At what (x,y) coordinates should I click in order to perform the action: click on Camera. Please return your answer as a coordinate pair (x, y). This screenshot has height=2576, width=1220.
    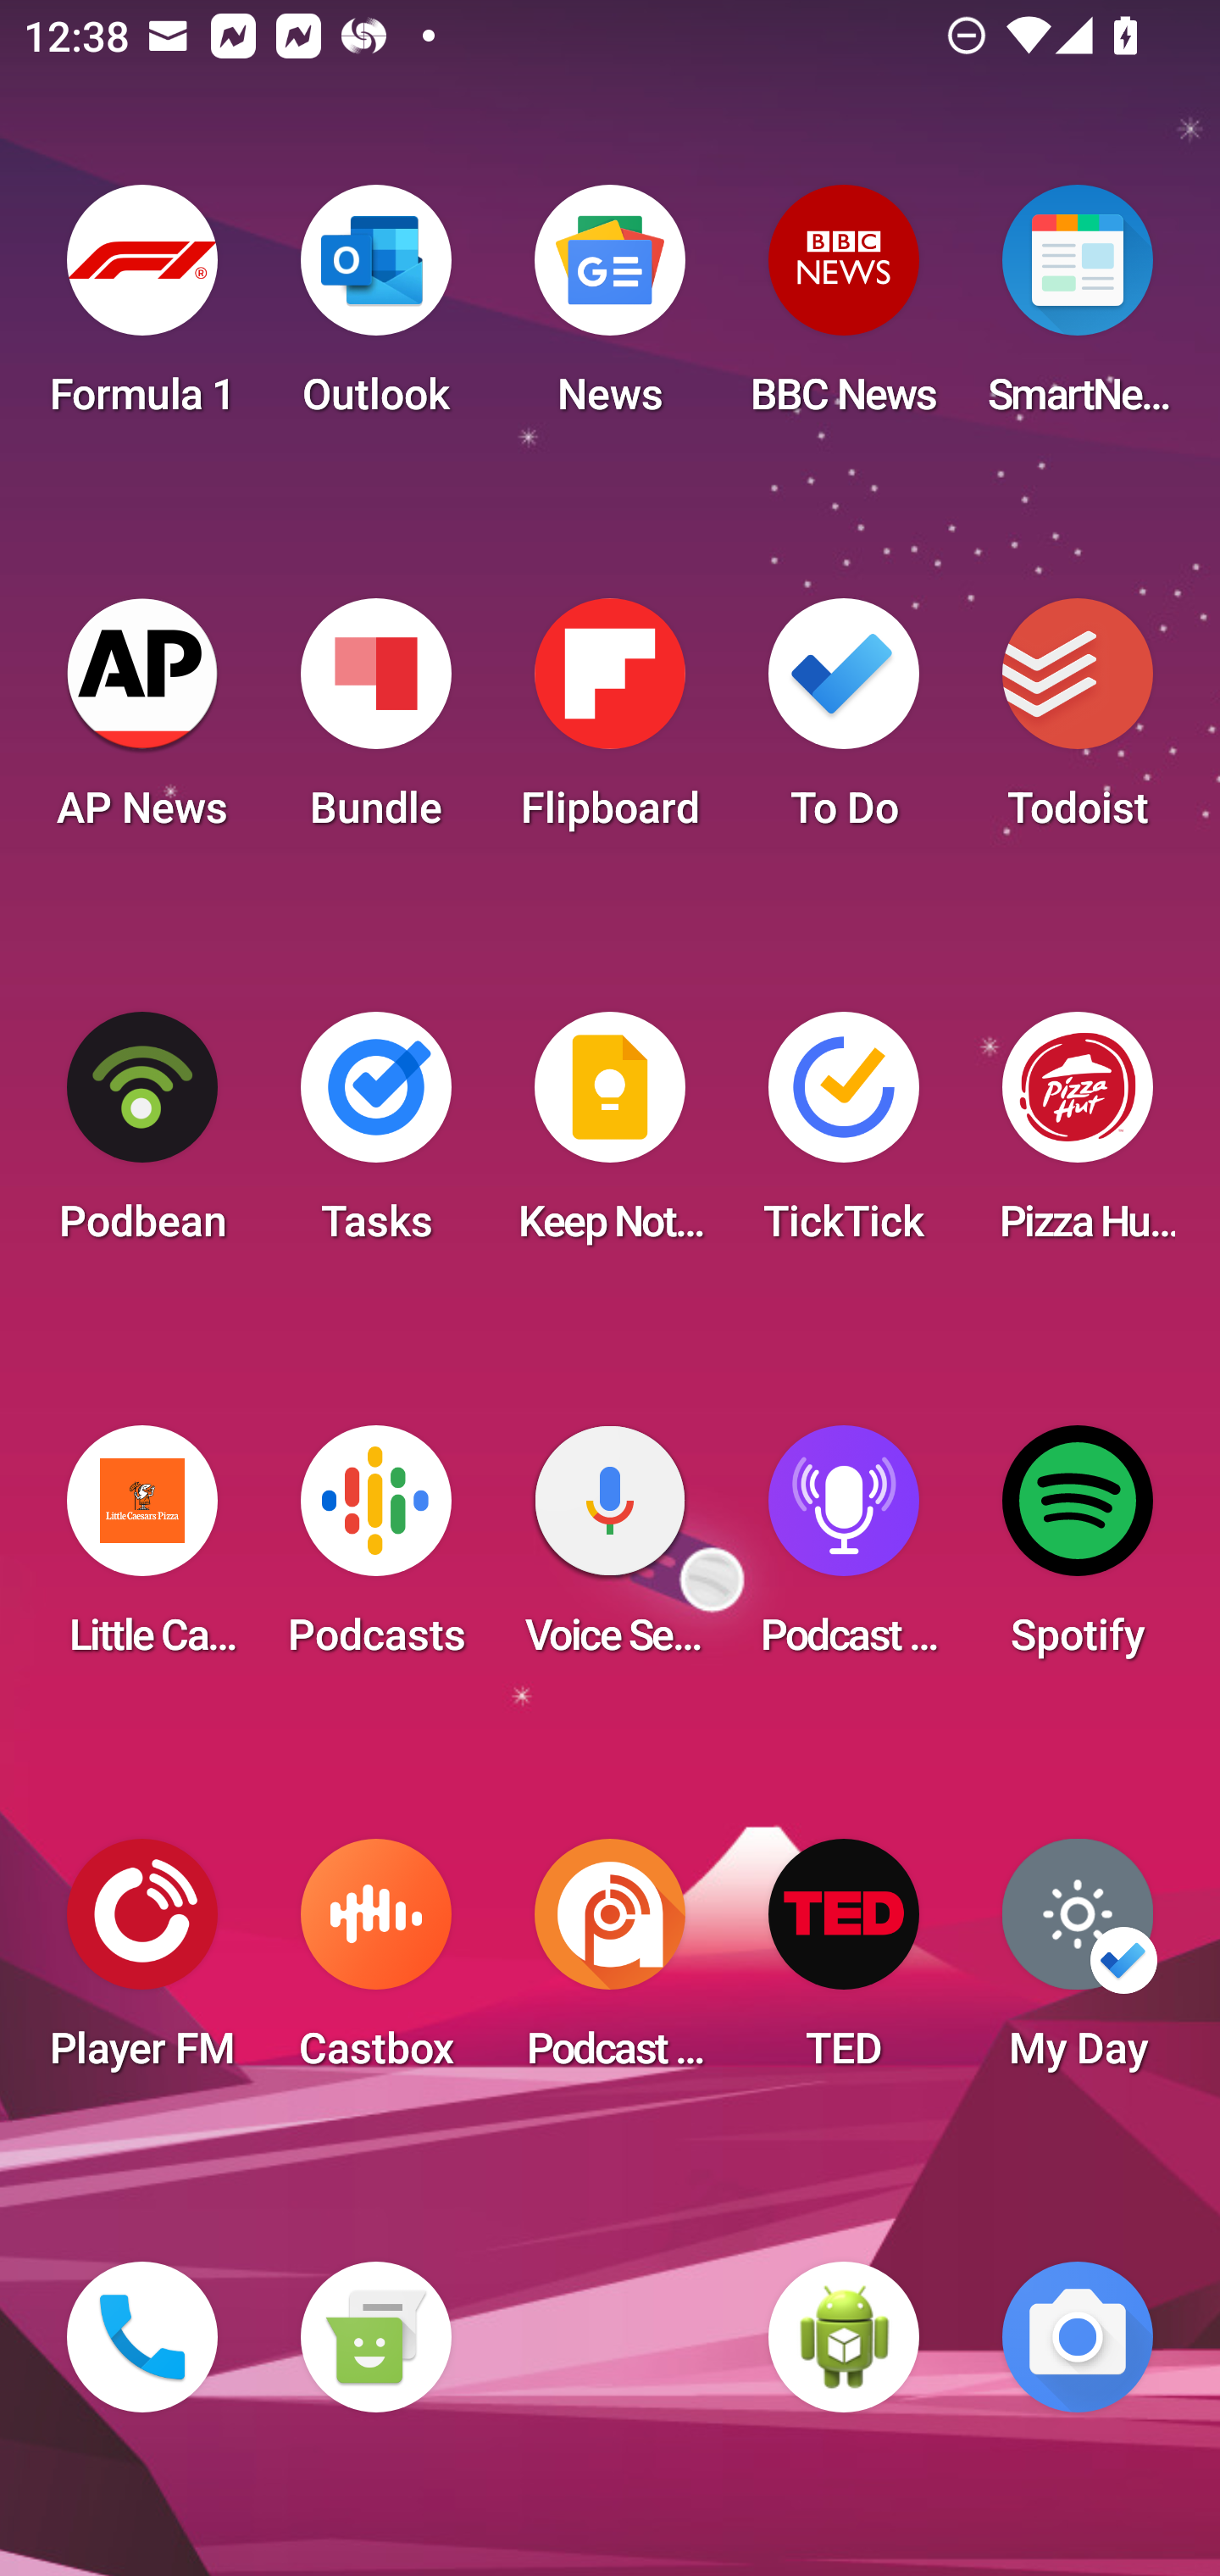
    Looking at the image, I should click on (1078, 2337).